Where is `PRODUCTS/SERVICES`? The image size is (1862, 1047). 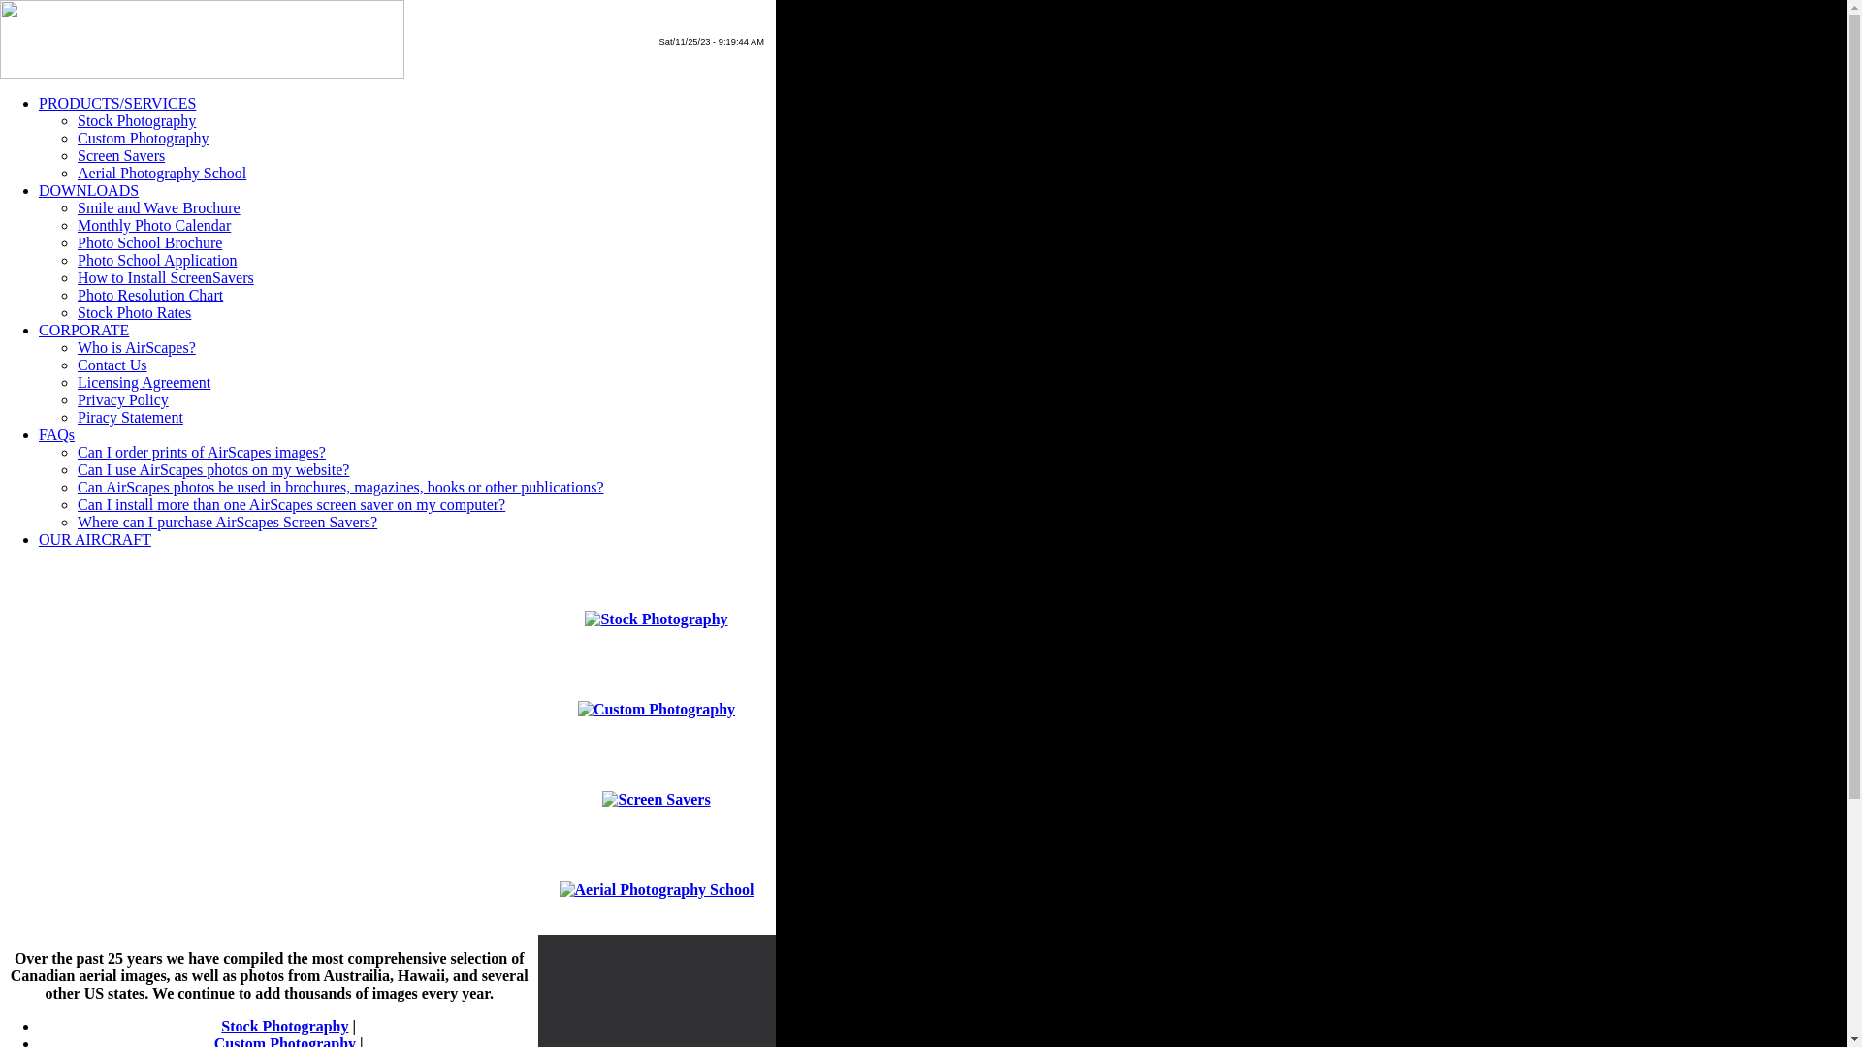 PRODUCTS/SERVICES is located at coordinates (117, 103).